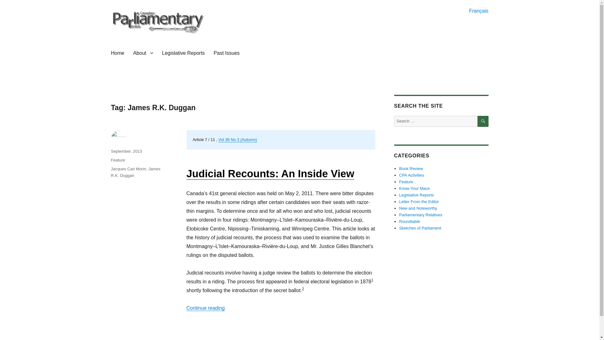 Image resolution: width=604 pixels, height=340 pixels. I want to click on Judicial Recounts: An Inside View, so click(270, 174).